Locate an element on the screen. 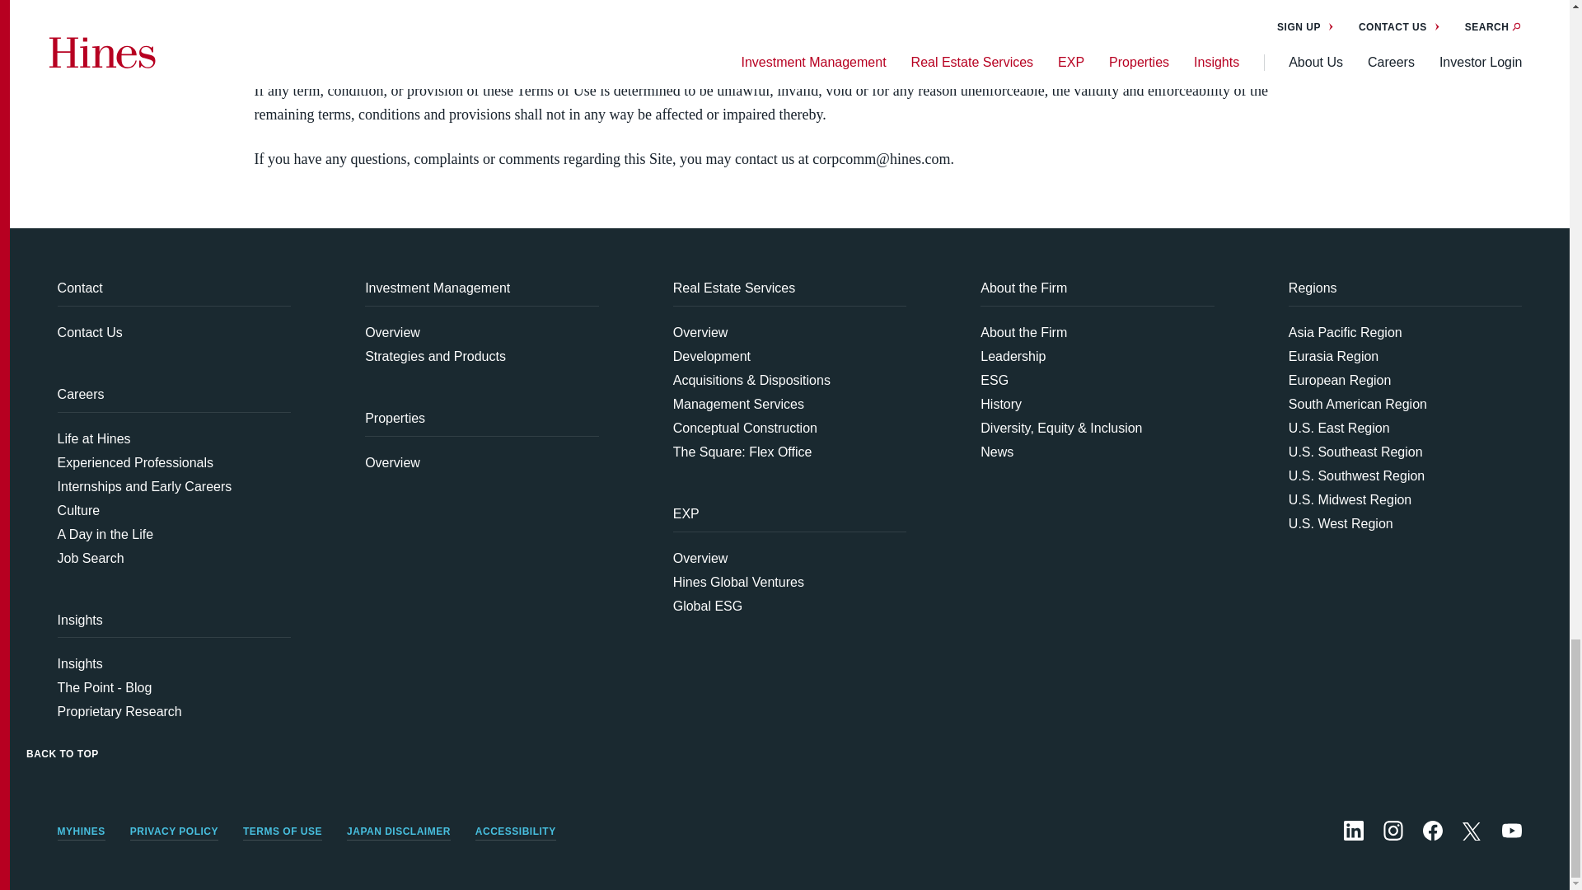 The height and width of the screenshot is (890, 1582). BACK TO TOP is located at coordinates (63, 754).